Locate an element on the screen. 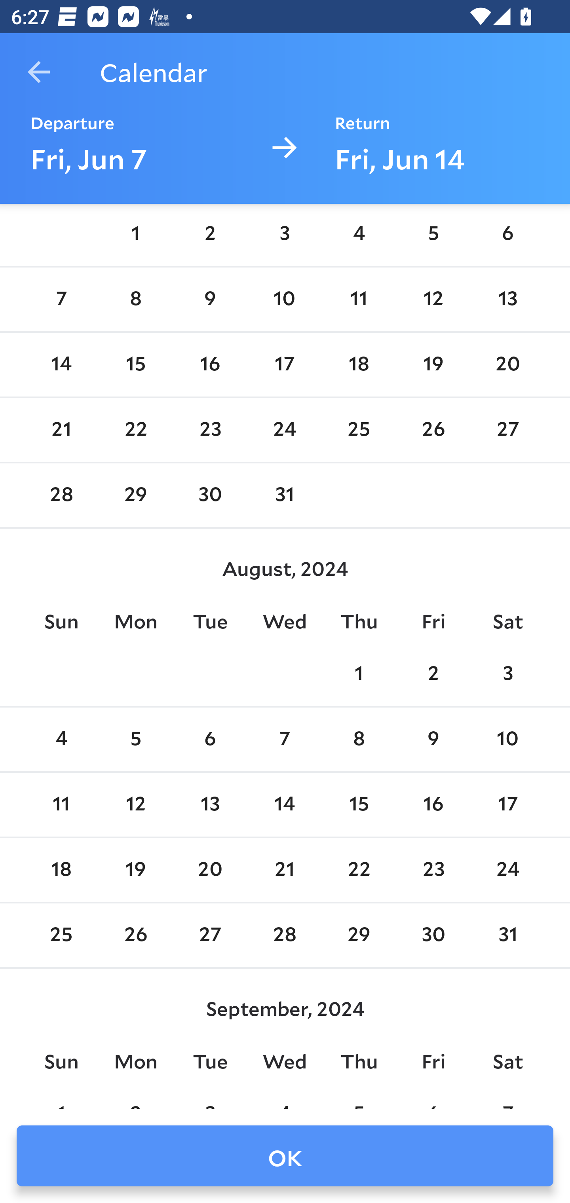 The height and width of the screenshot is (1203, 570). 9 is located at coordinates (210, 299).